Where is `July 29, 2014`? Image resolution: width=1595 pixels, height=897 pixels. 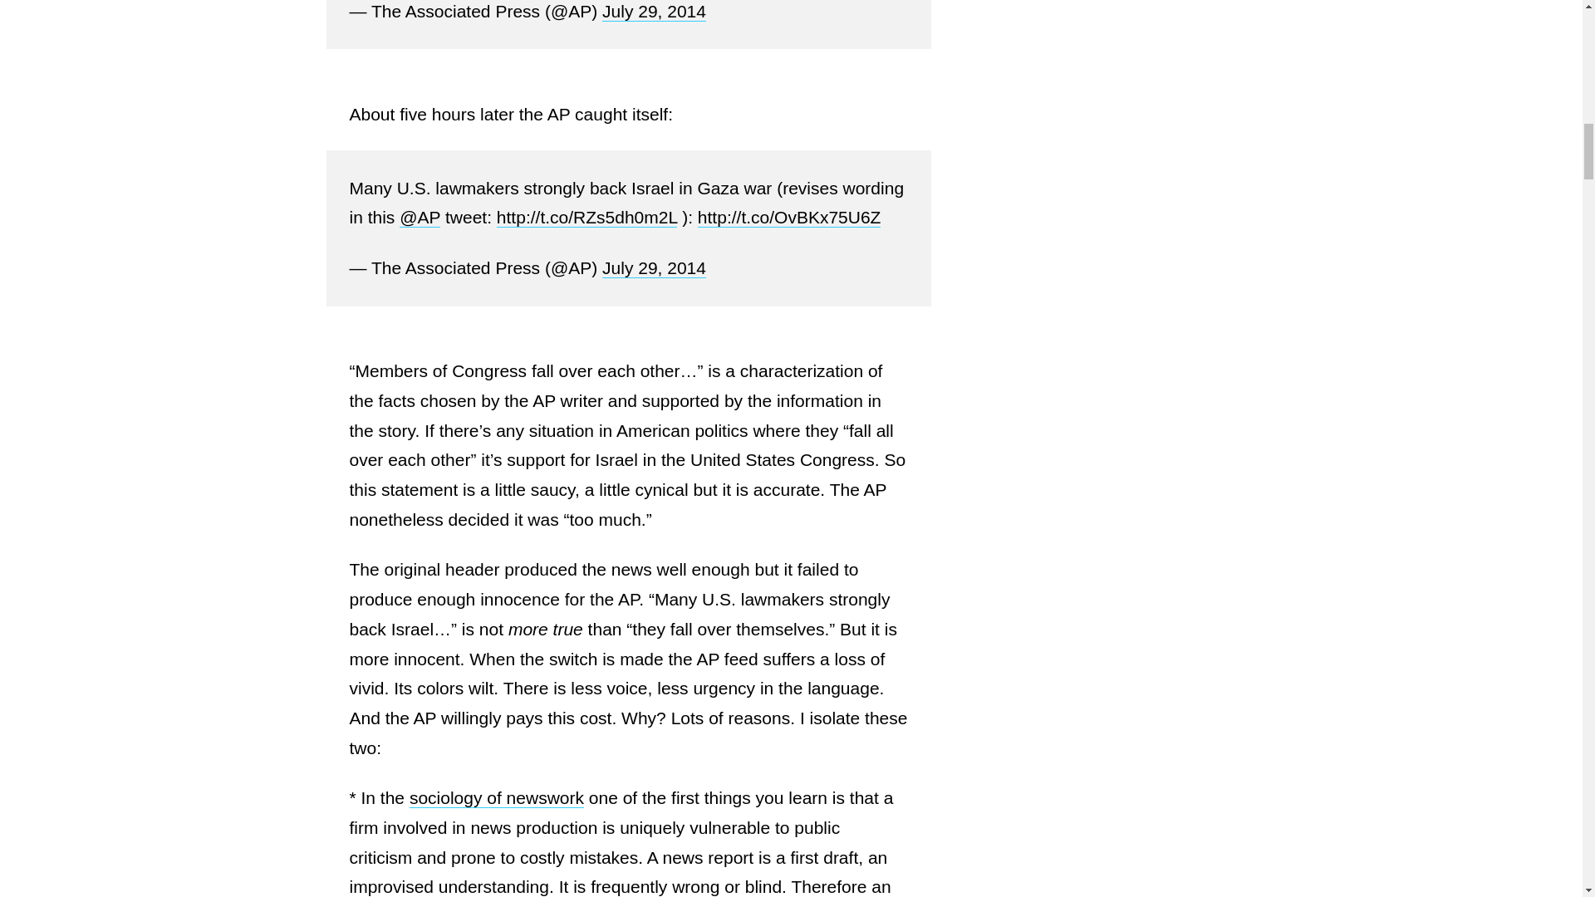 July 29, 2014 is located at coordinates (655, 12).